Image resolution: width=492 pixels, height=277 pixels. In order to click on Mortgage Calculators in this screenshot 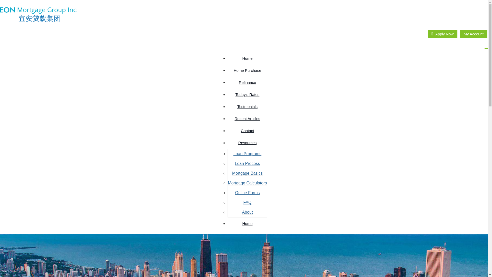, I will do `click(247, 183)`.